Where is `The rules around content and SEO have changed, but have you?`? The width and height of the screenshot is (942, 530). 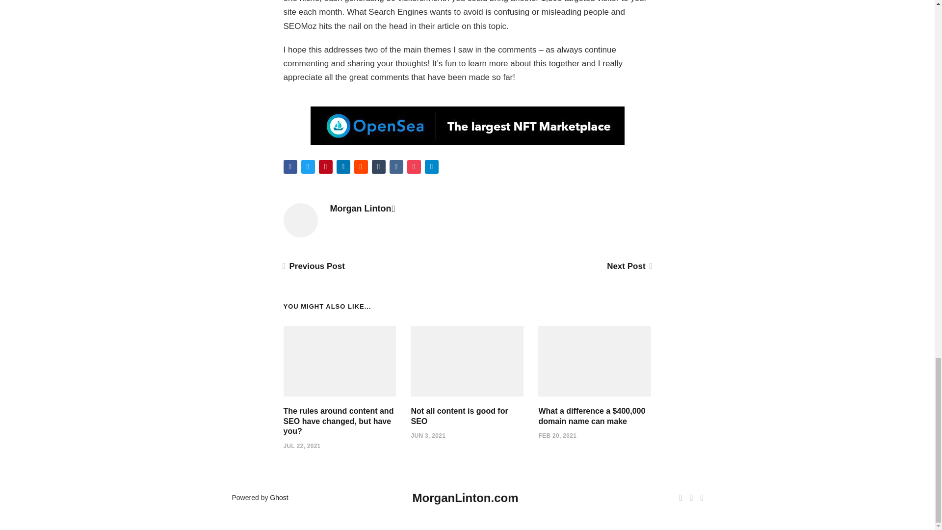
The rules around content and SEO have changed, but have you? is located at coordinates (339, 421).